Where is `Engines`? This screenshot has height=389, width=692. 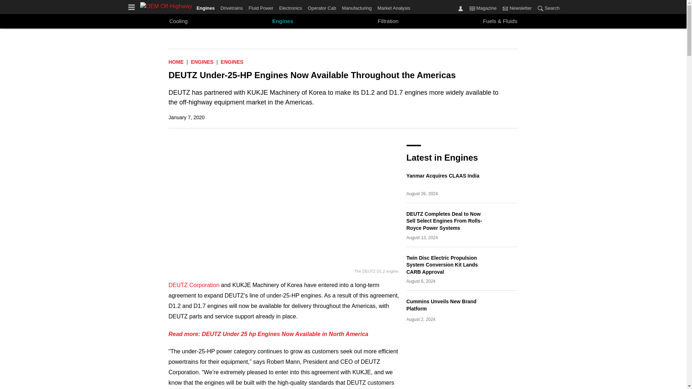 Engines is located at coordinates (207, 7).